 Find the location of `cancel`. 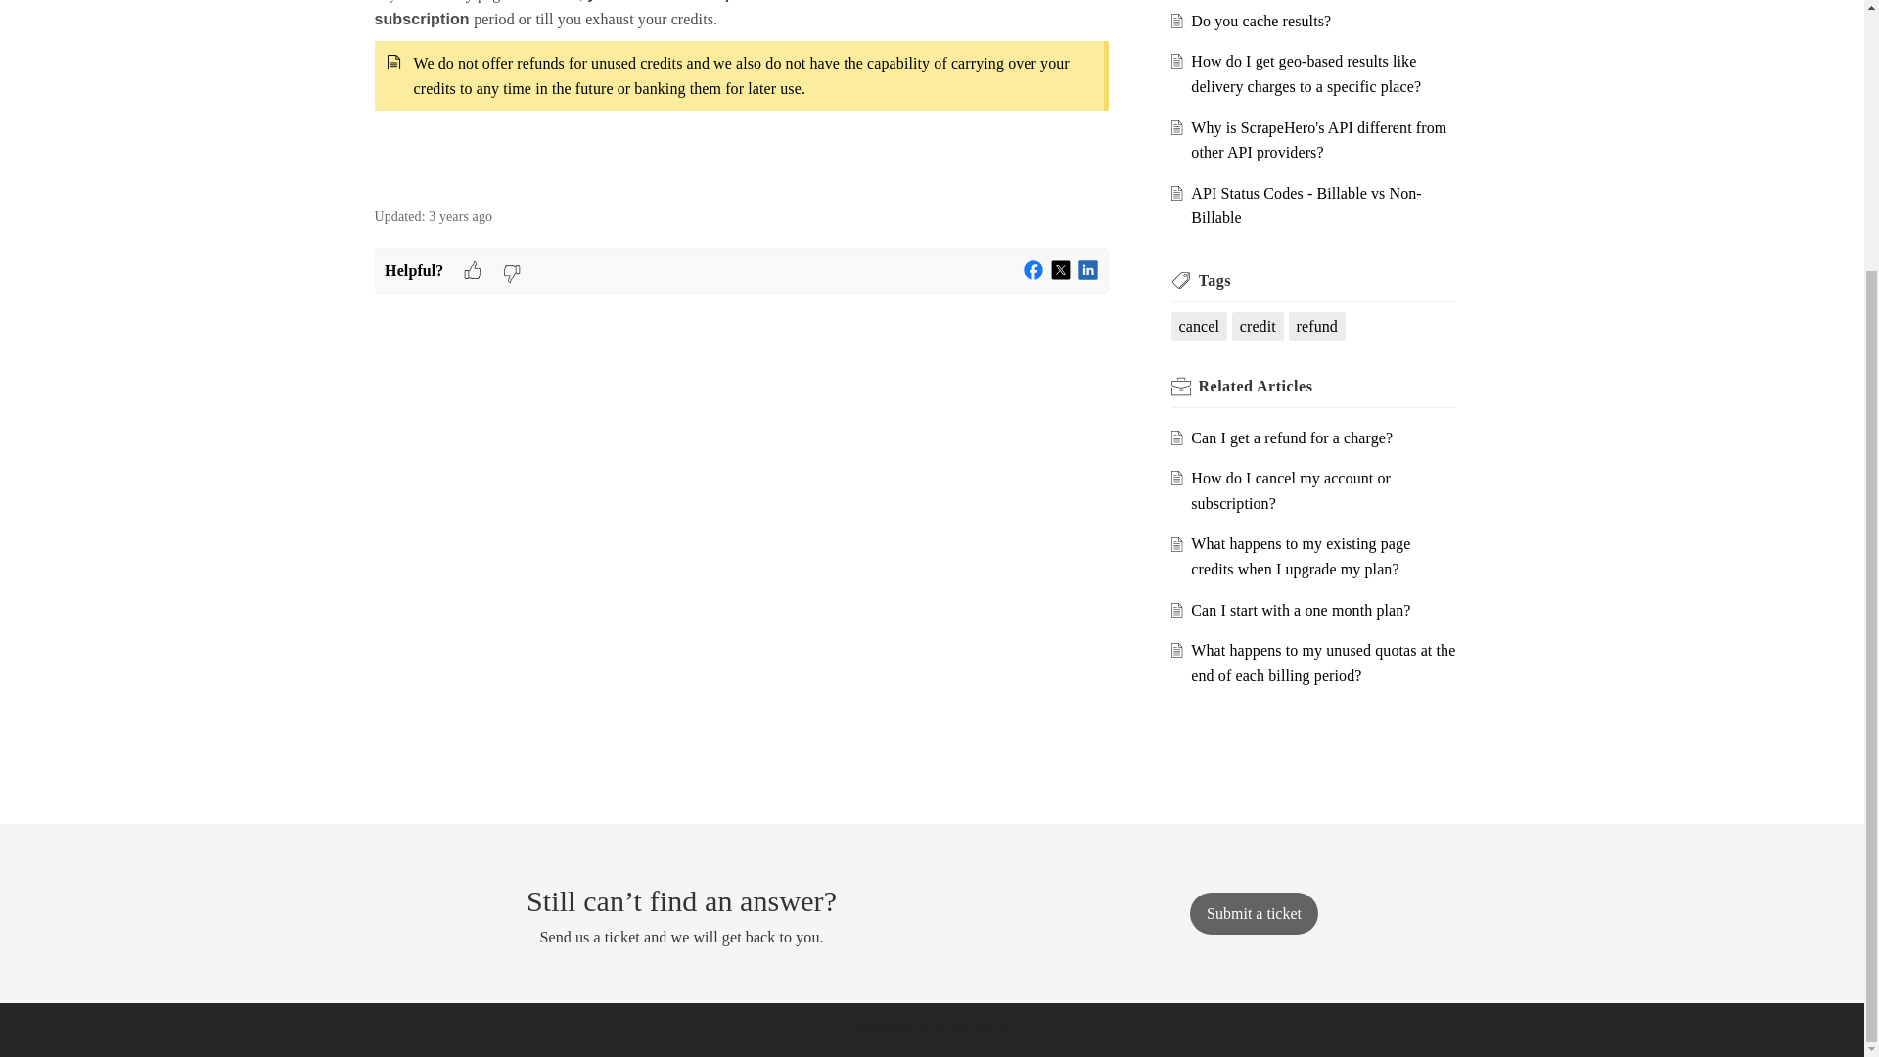

cancel is located at coordinates (1198, 326).